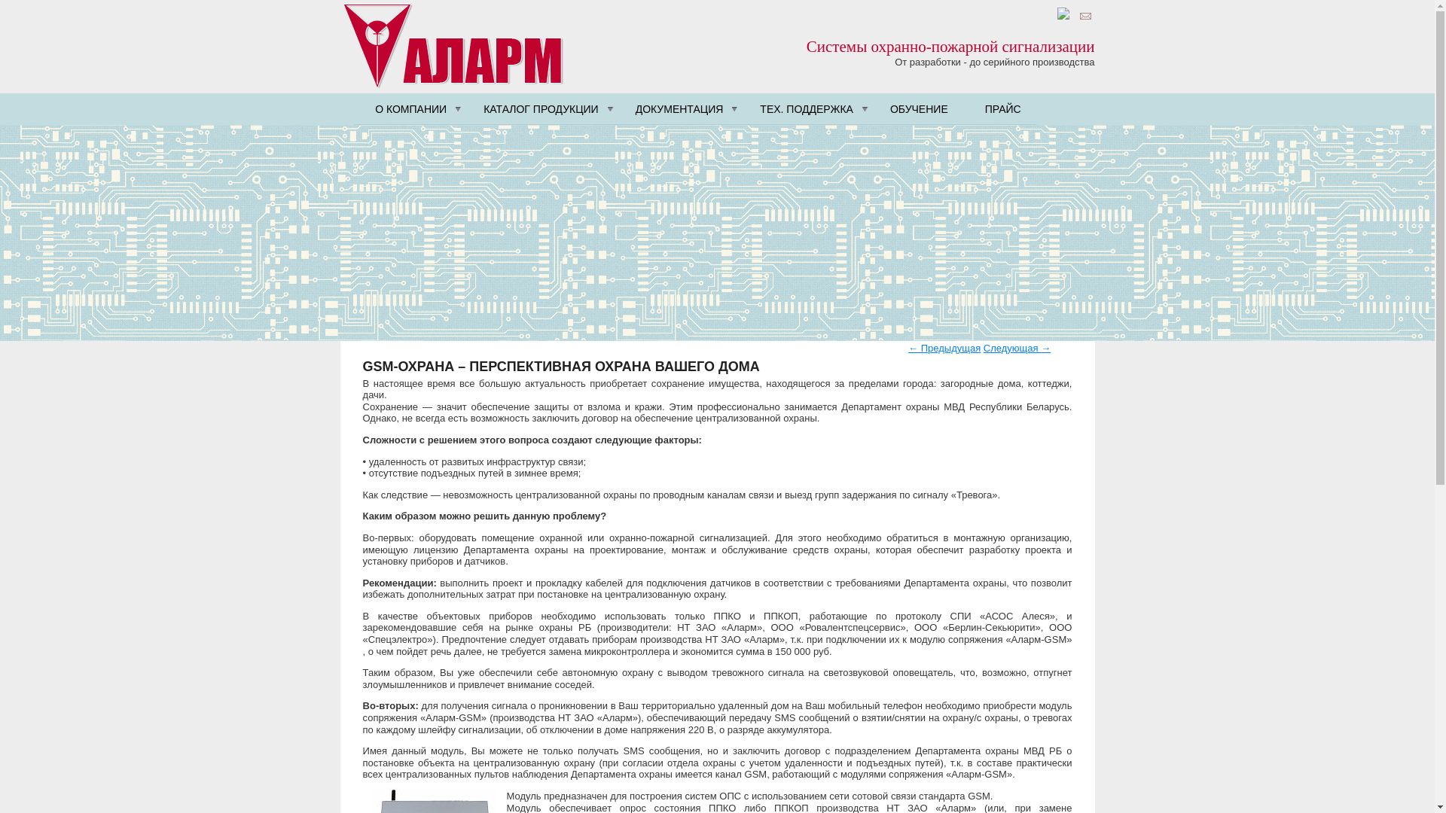  Describe the element at coordinates (413, 99) in the screenshot. I see `Skip to primary content` at that location.